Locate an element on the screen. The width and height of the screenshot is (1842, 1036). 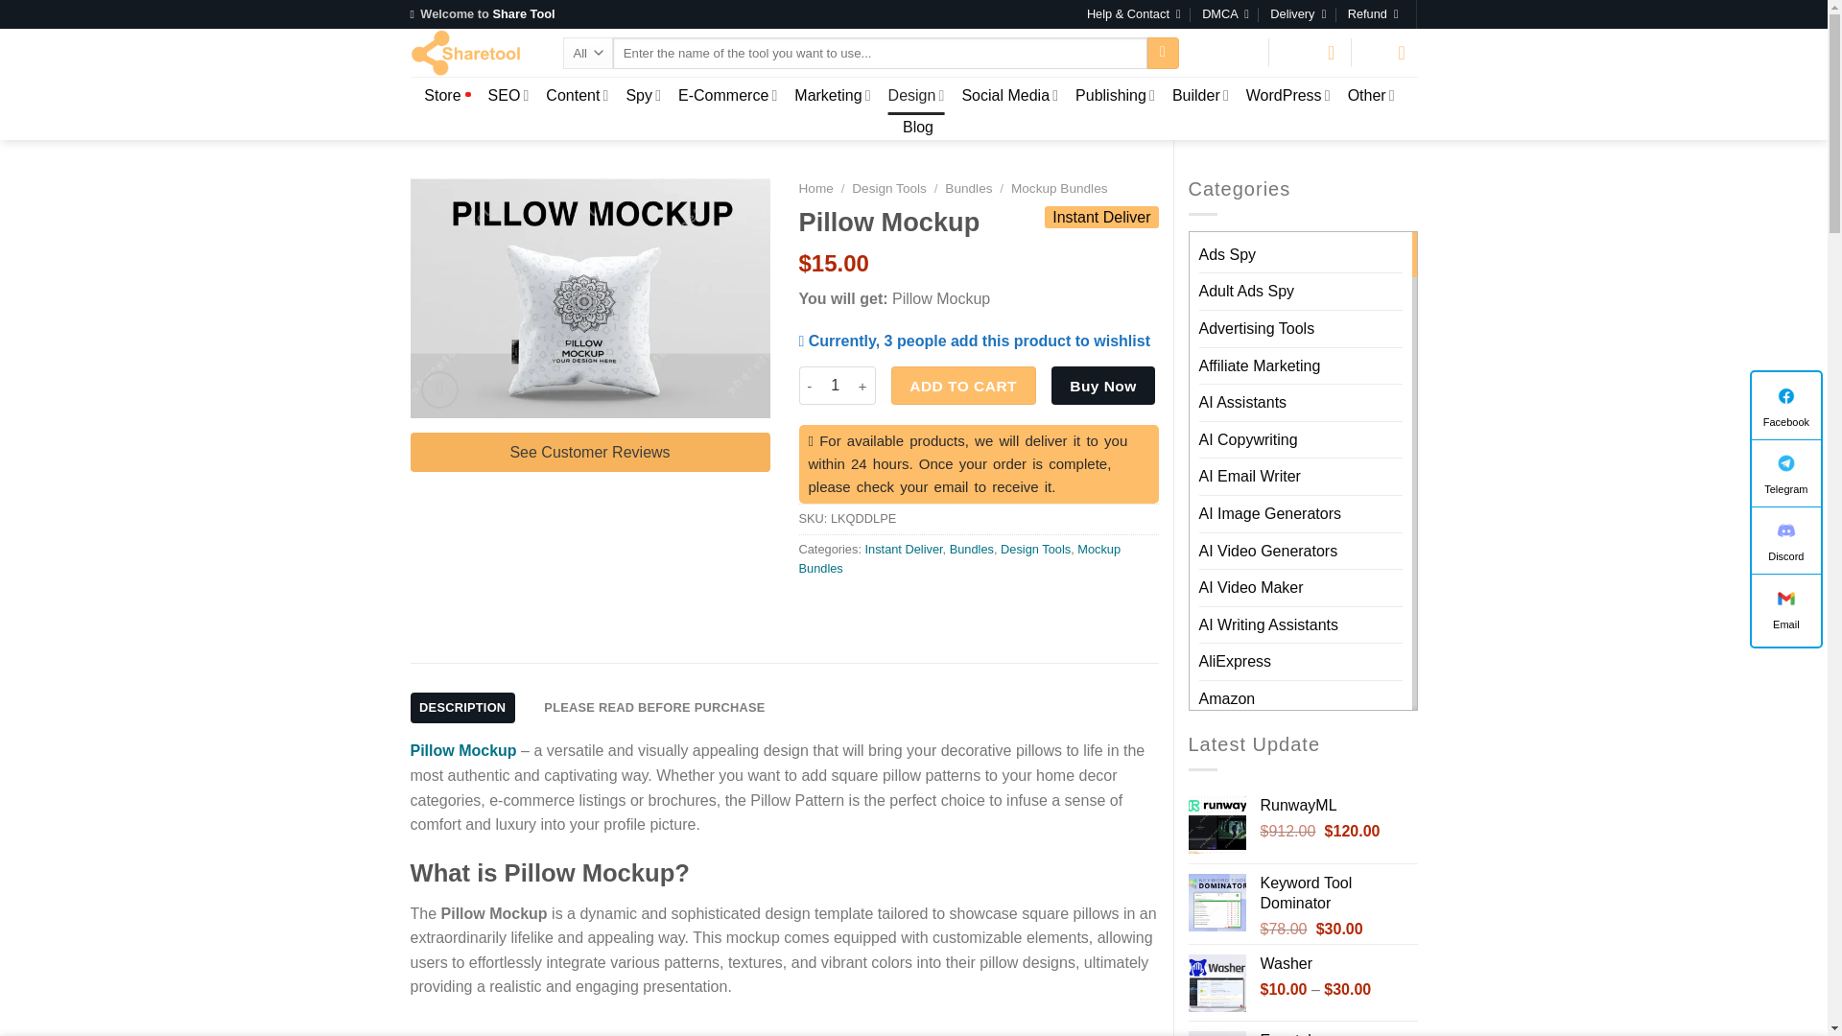
Wishlist is located at coordinates (1311, 52).